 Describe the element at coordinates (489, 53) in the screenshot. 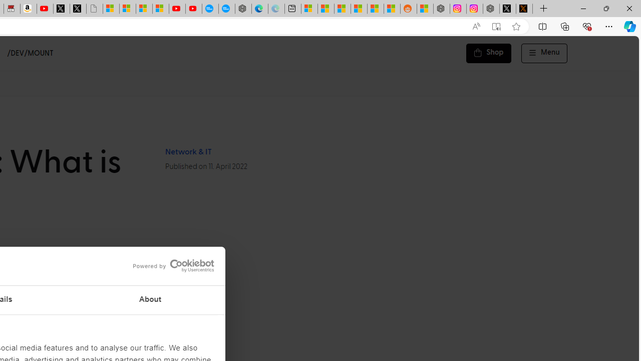

I see `Shop` at that location.